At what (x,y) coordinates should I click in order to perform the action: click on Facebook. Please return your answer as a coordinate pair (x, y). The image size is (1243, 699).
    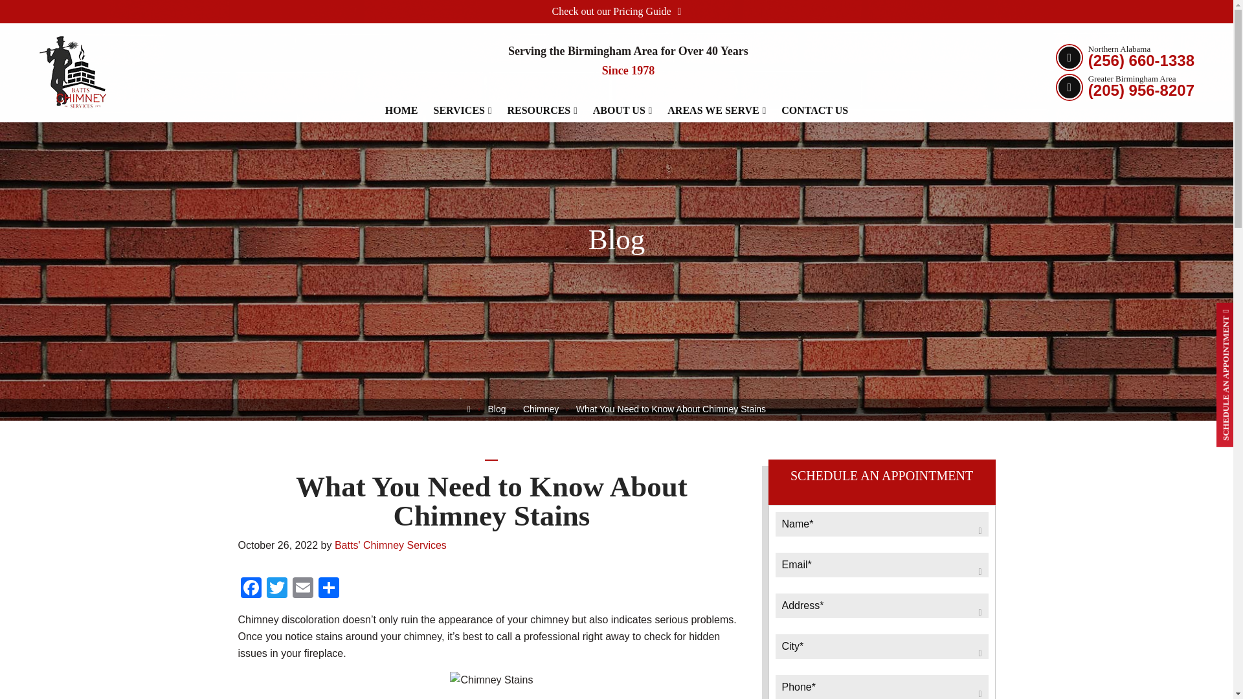
    Looking at the image, I should click on (251, 589).